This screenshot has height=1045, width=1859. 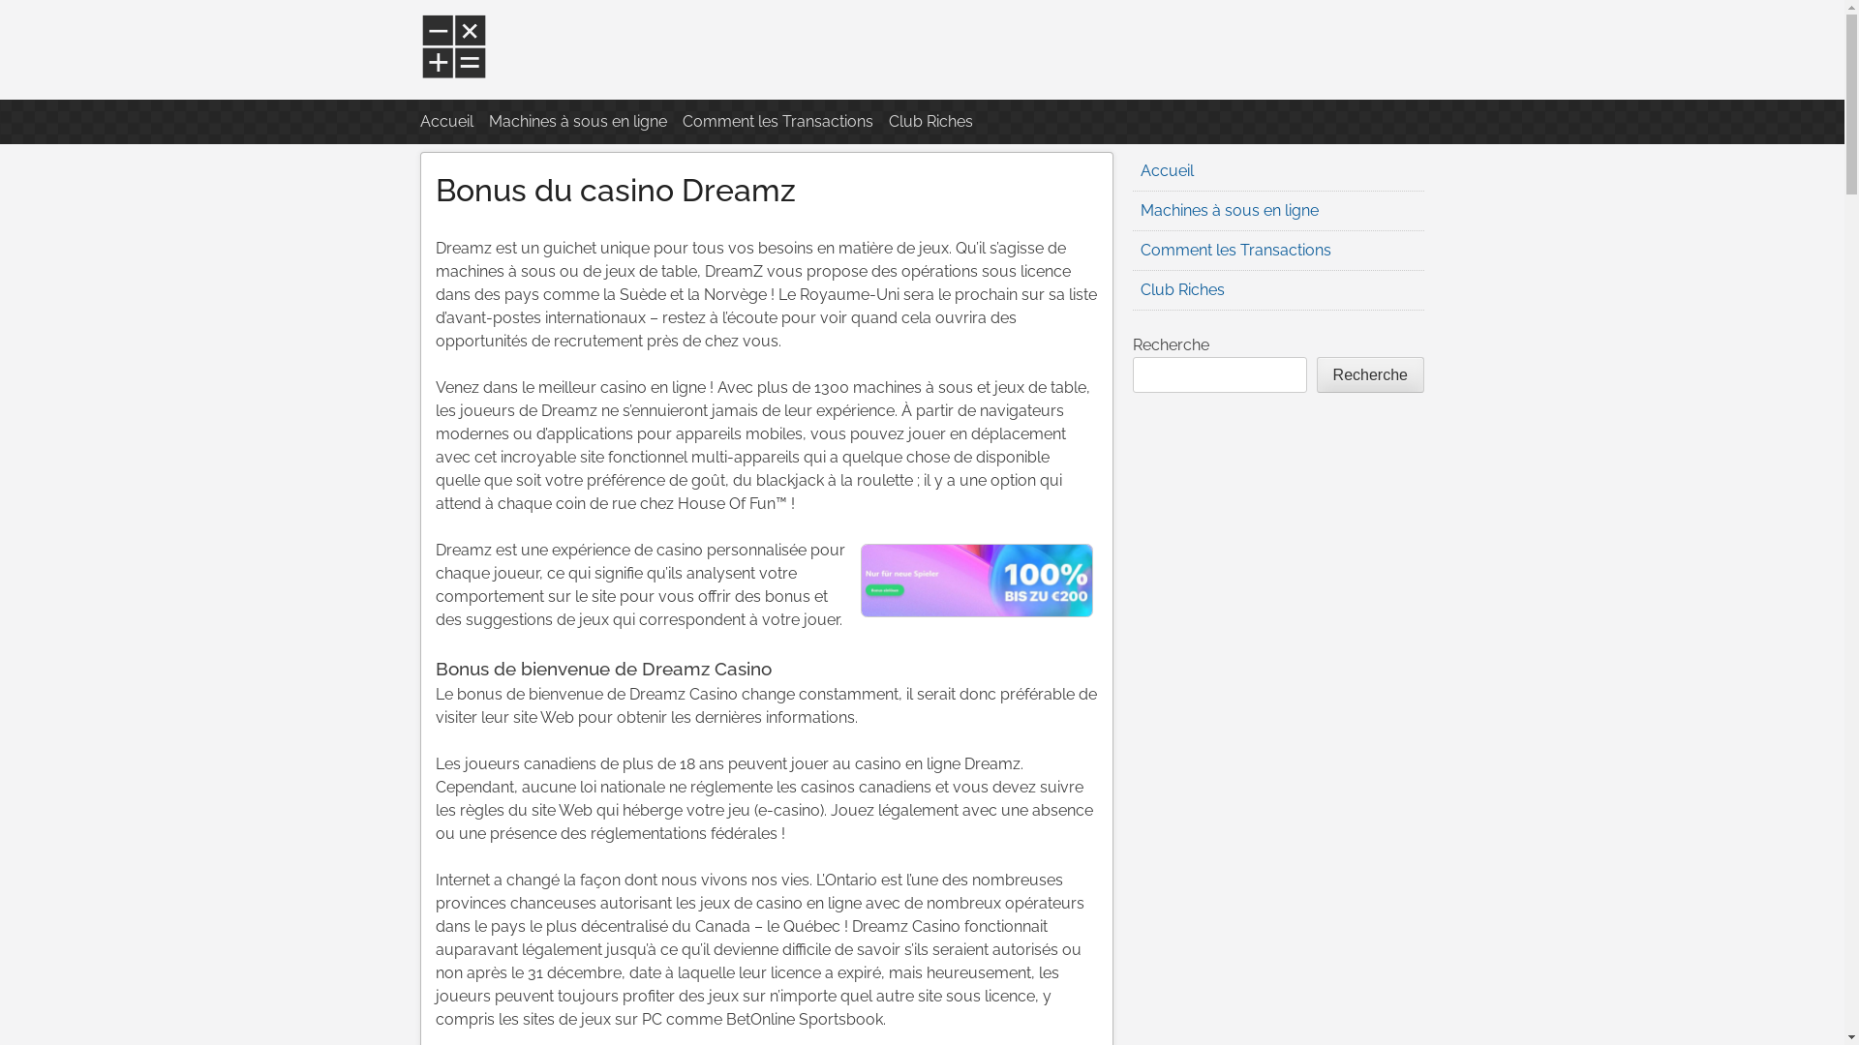 I want to click on Comment les Transactions, so click(x=778, y=122).